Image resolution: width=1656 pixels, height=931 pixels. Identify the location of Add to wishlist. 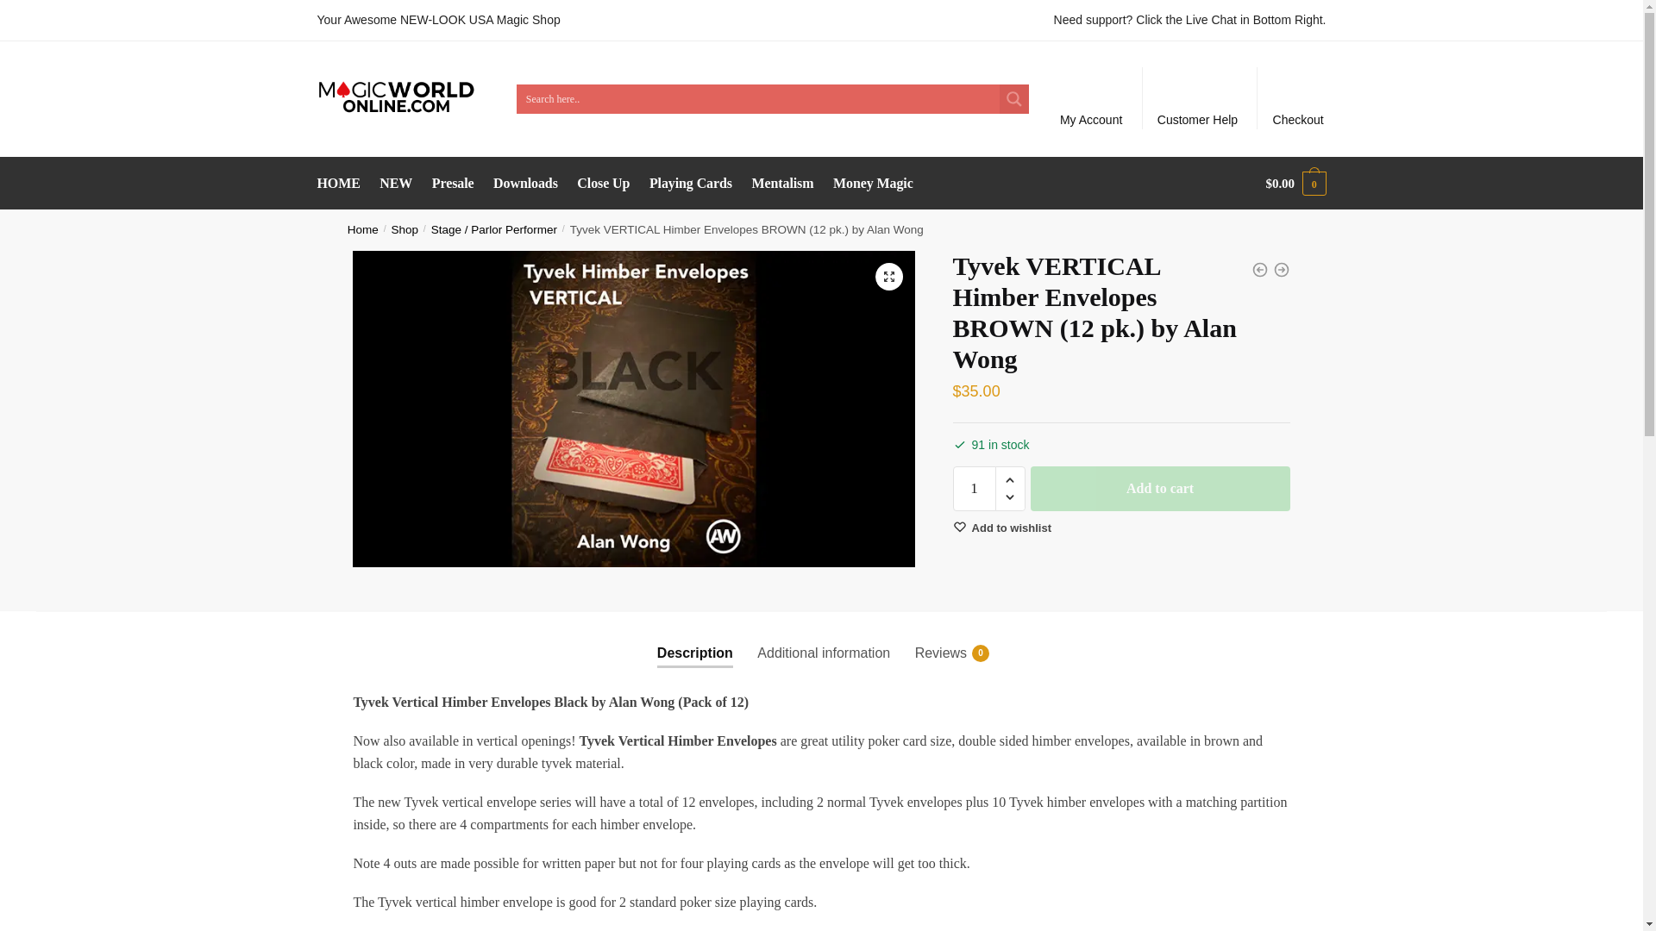
(1002, 528).